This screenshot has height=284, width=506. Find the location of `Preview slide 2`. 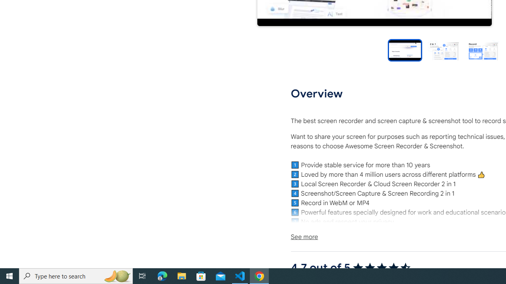

Preview slide 2 is located at coordinates (444, 50).